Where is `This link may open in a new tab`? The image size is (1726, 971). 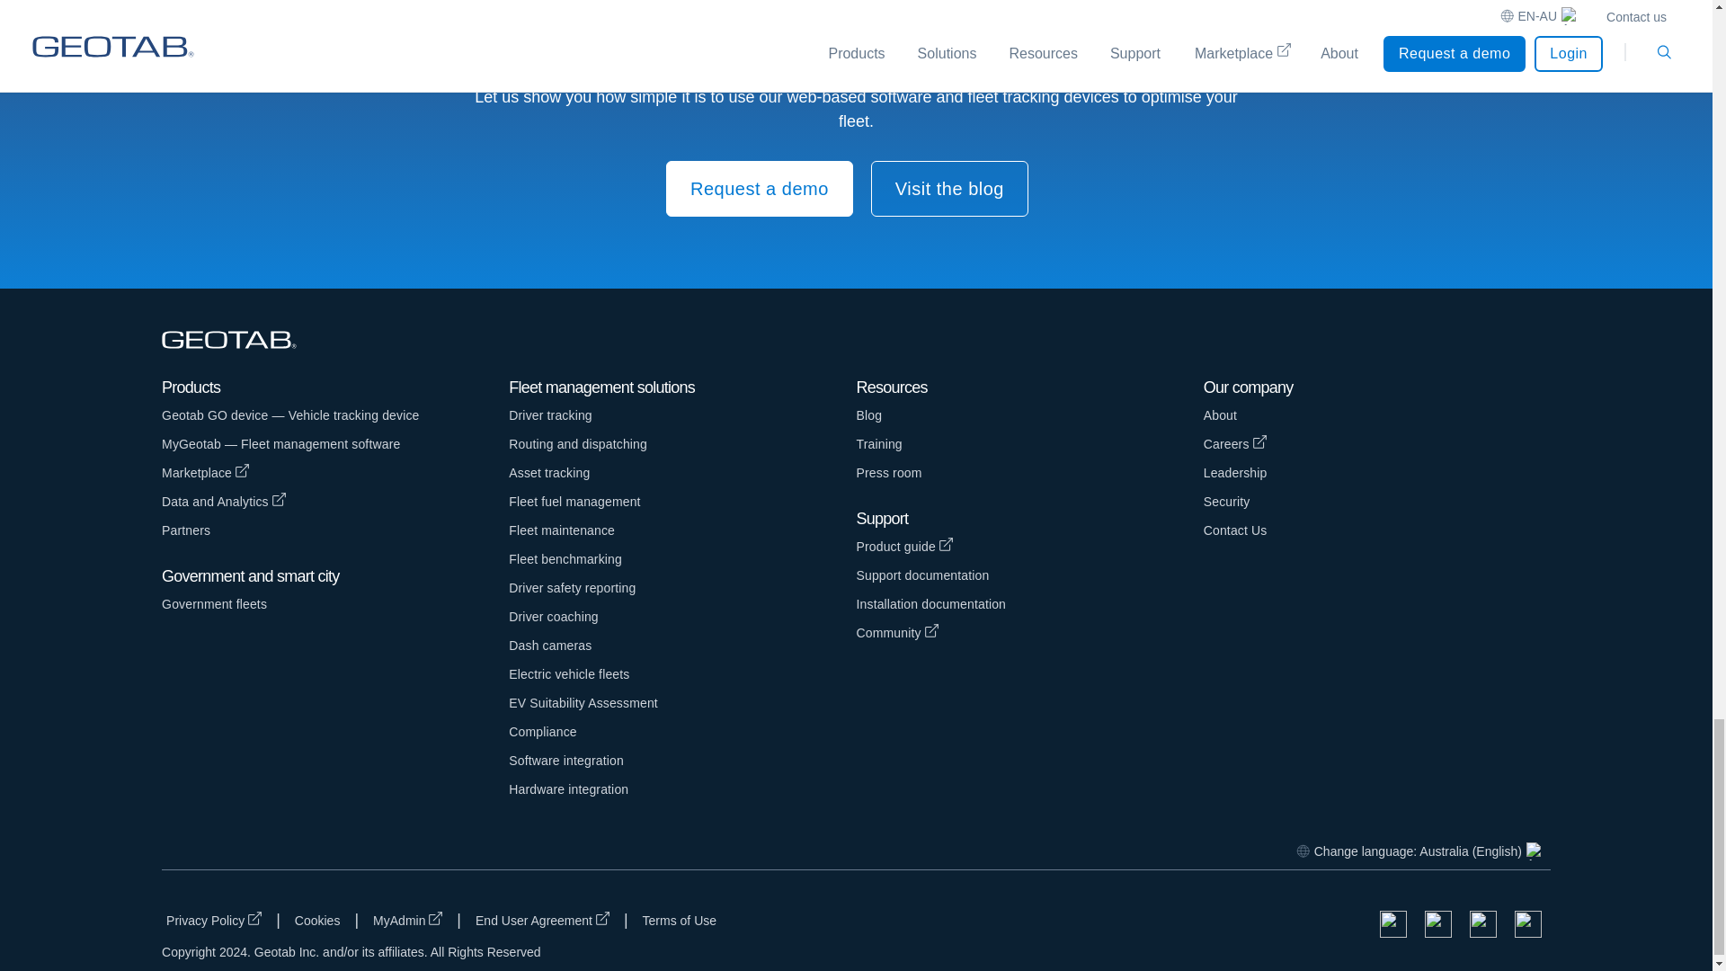
This link may open in a new tab is located at coordinates (1029, 633).